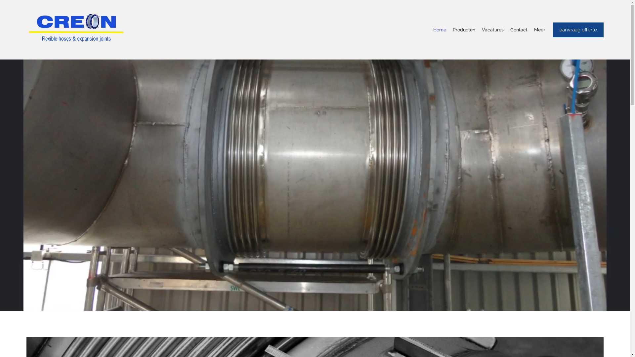  Describe the element at coordinates (493, 30) in the screenshot. I see `Vacatures` at that location.